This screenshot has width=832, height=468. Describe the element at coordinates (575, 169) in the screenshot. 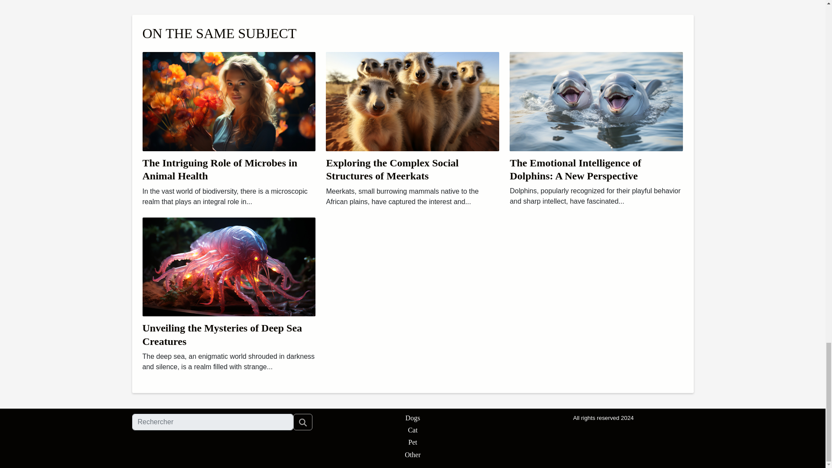

I see `The Emotional Intelligence of Dolphins: A New Perspective` at that location.